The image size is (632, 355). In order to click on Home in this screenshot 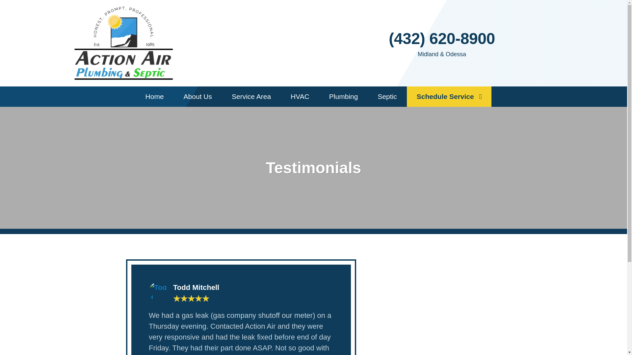, I will do `click(155, 97)`.